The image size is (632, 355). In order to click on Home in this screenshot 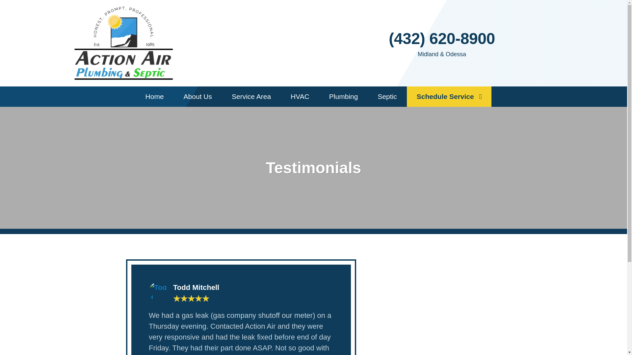, I will do `click(155, 97)`.